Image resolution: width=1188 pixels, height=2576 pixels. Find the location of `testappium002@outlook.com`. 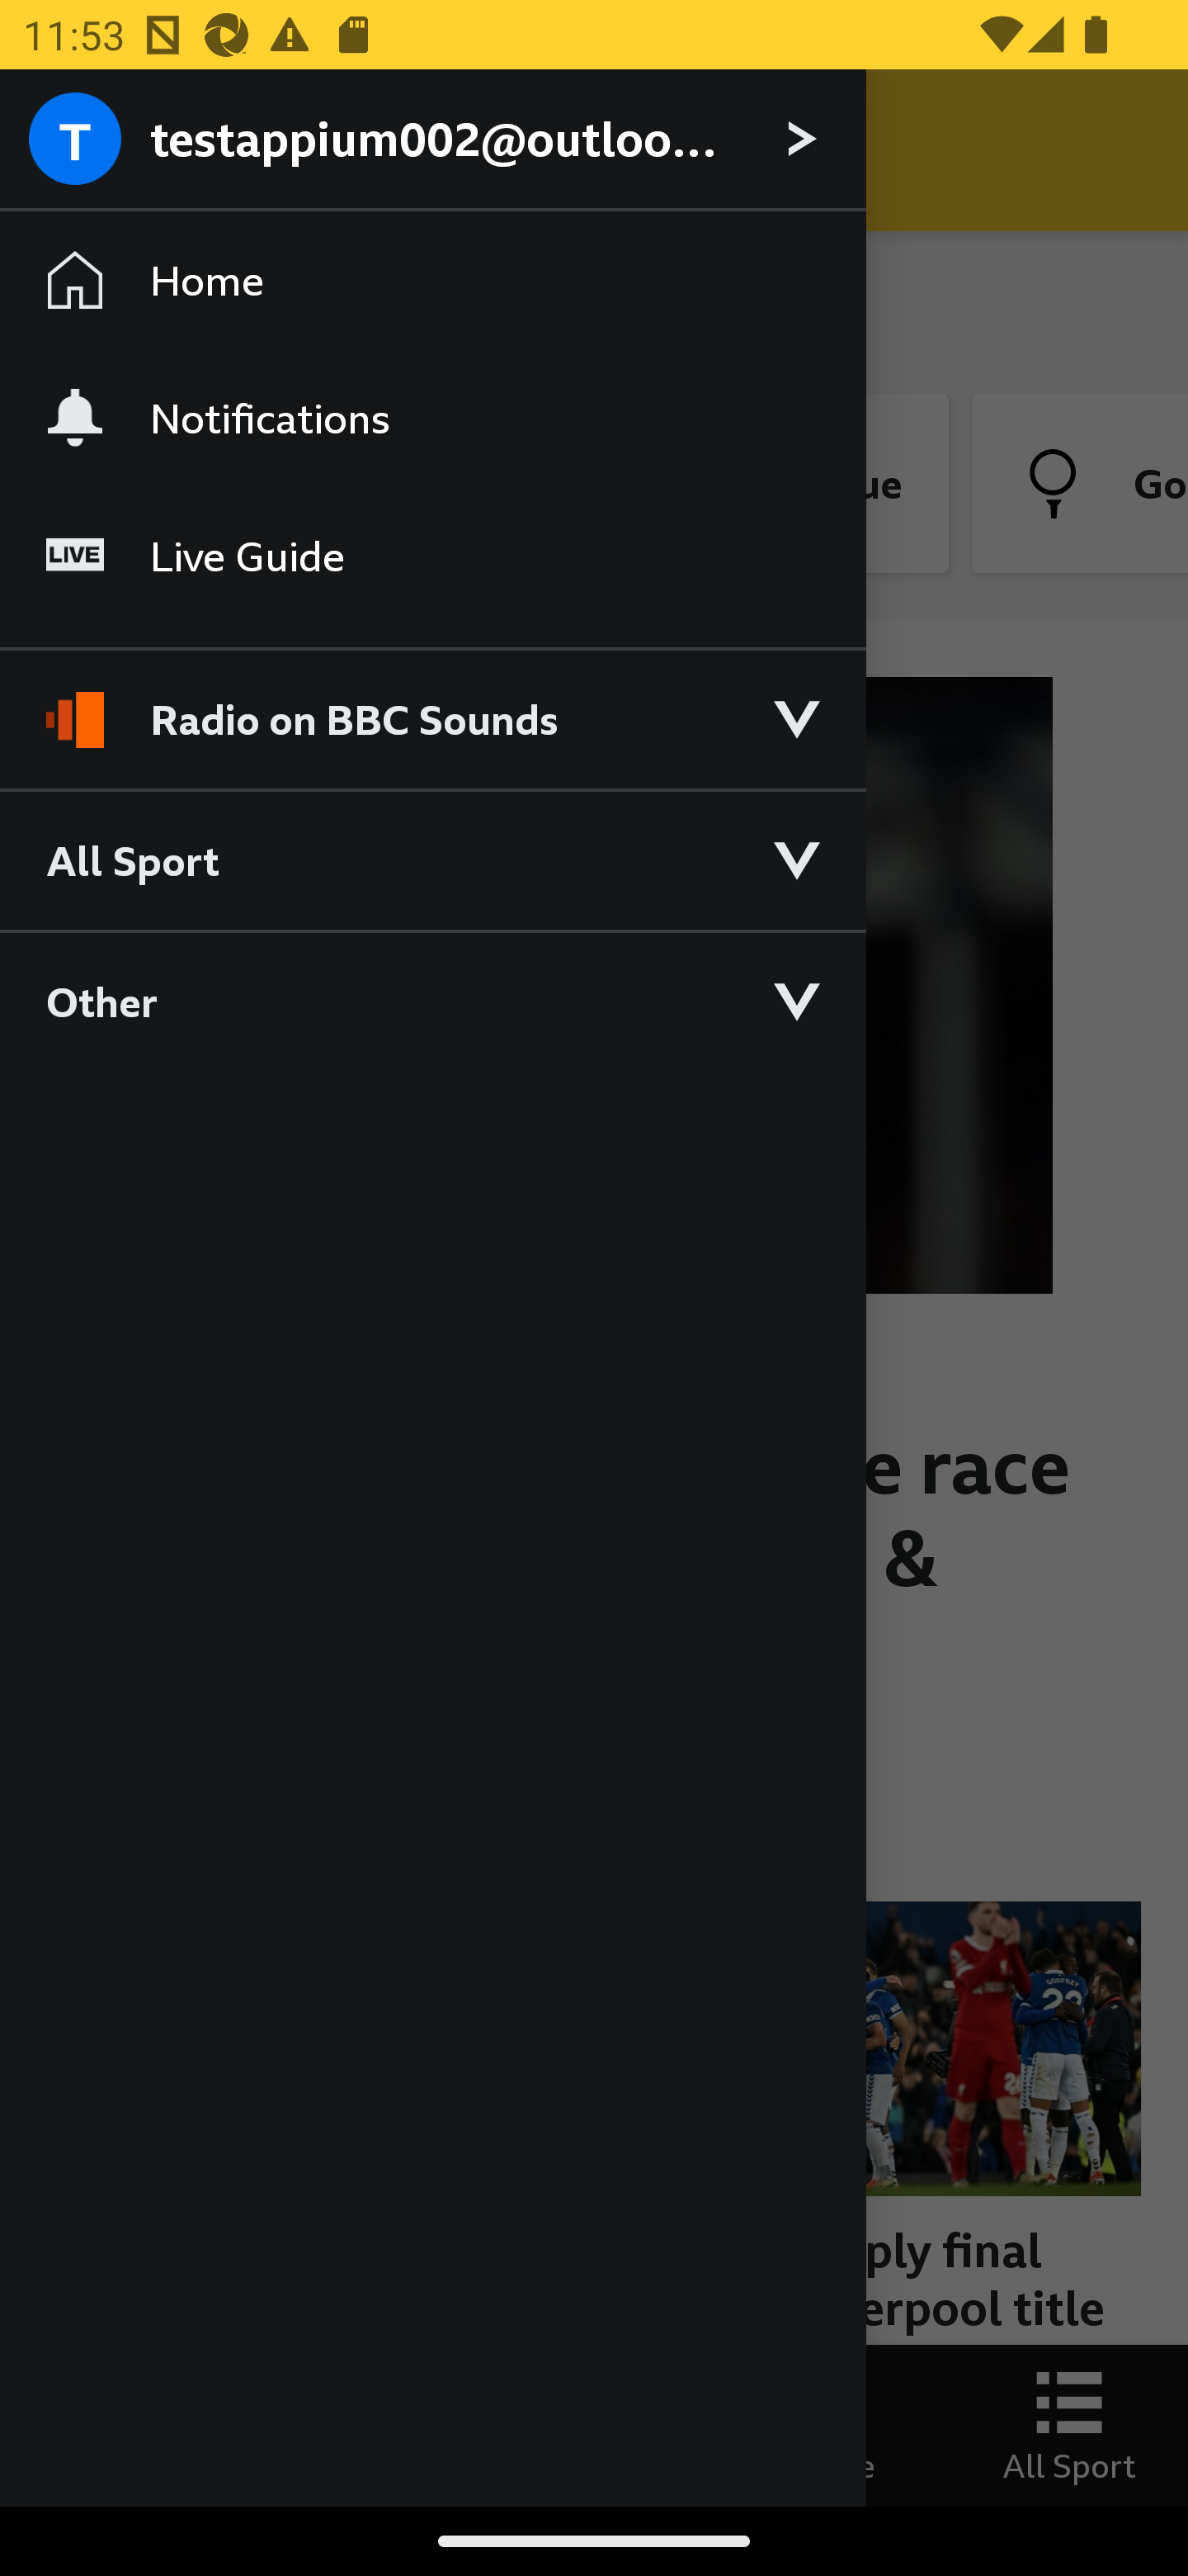

testappium002@outlook.com is located at coordinates (432, 140).